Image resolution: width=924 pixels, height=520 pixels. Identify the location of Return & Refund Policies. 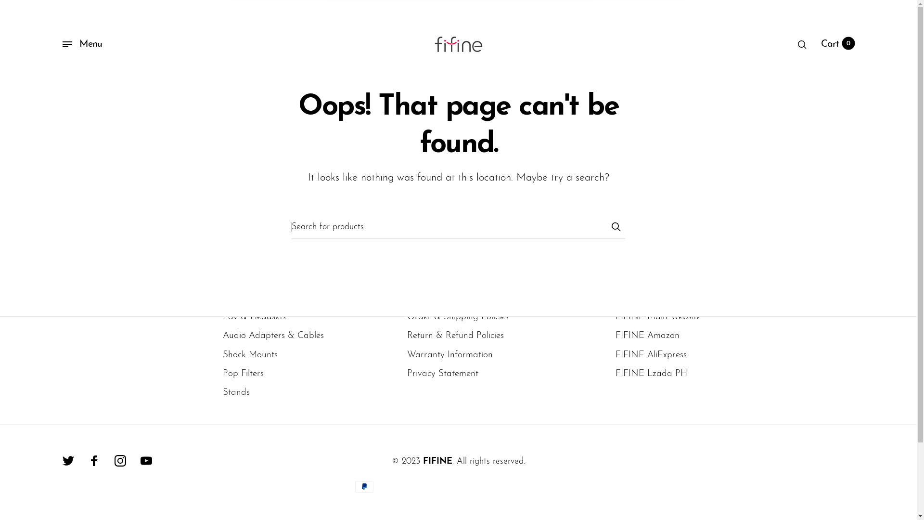
(455, 336).